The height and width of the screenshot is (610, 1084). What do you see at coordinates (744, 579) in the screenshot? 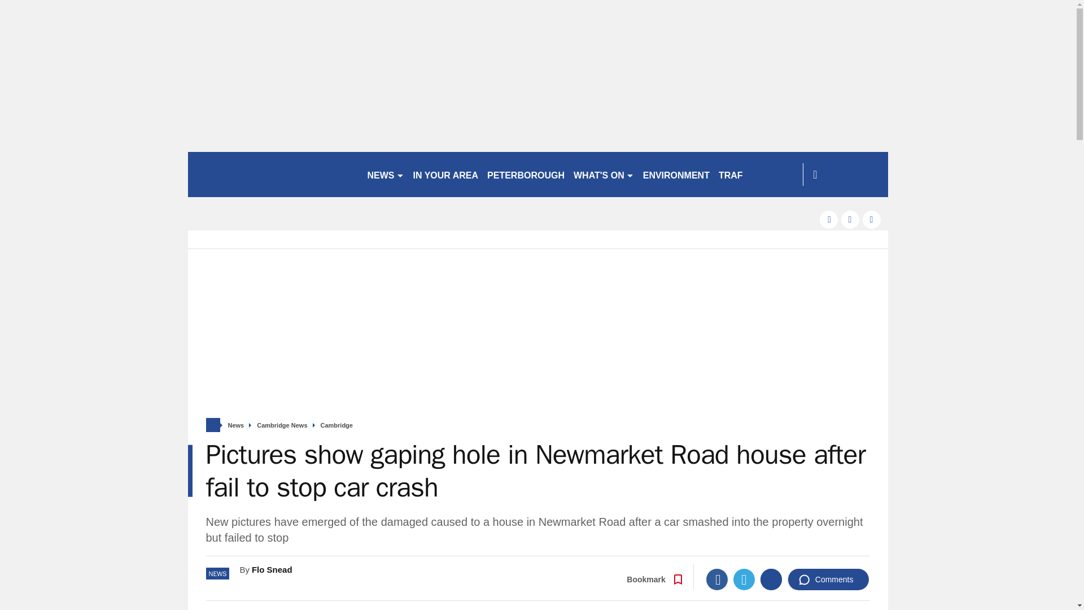
I see `Twitter` at bounding box center [744, 579].